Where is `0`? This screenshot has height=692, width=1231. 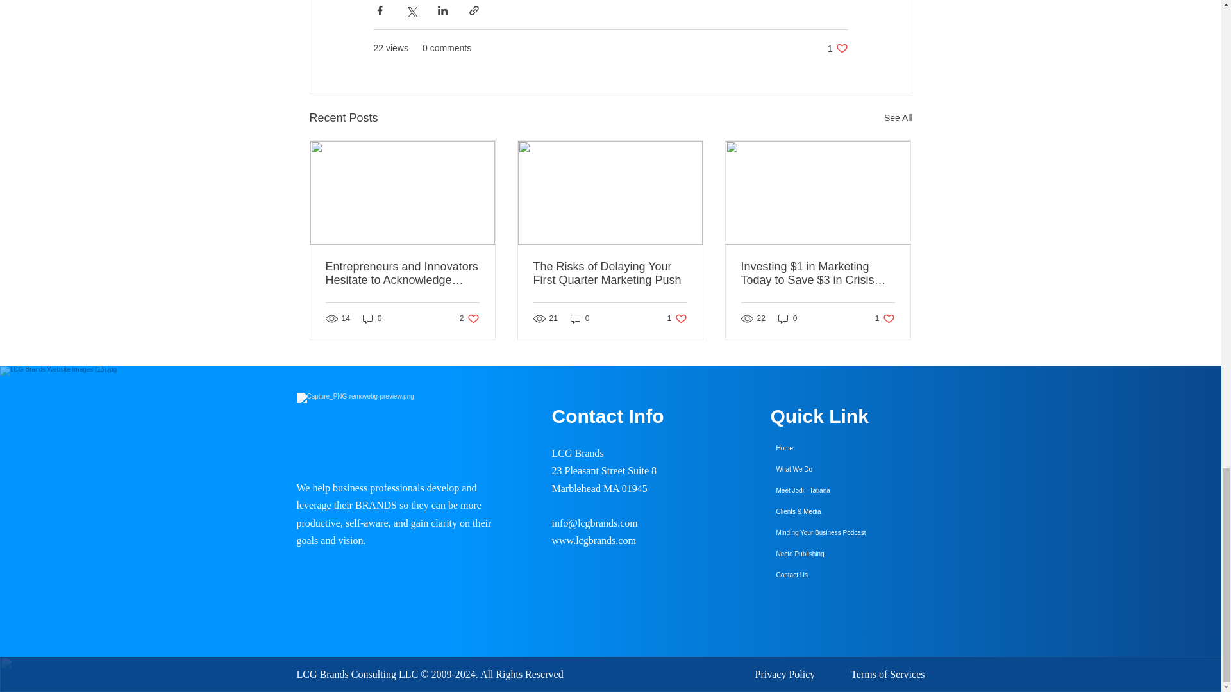
0 is located at coordinates (372, 318).